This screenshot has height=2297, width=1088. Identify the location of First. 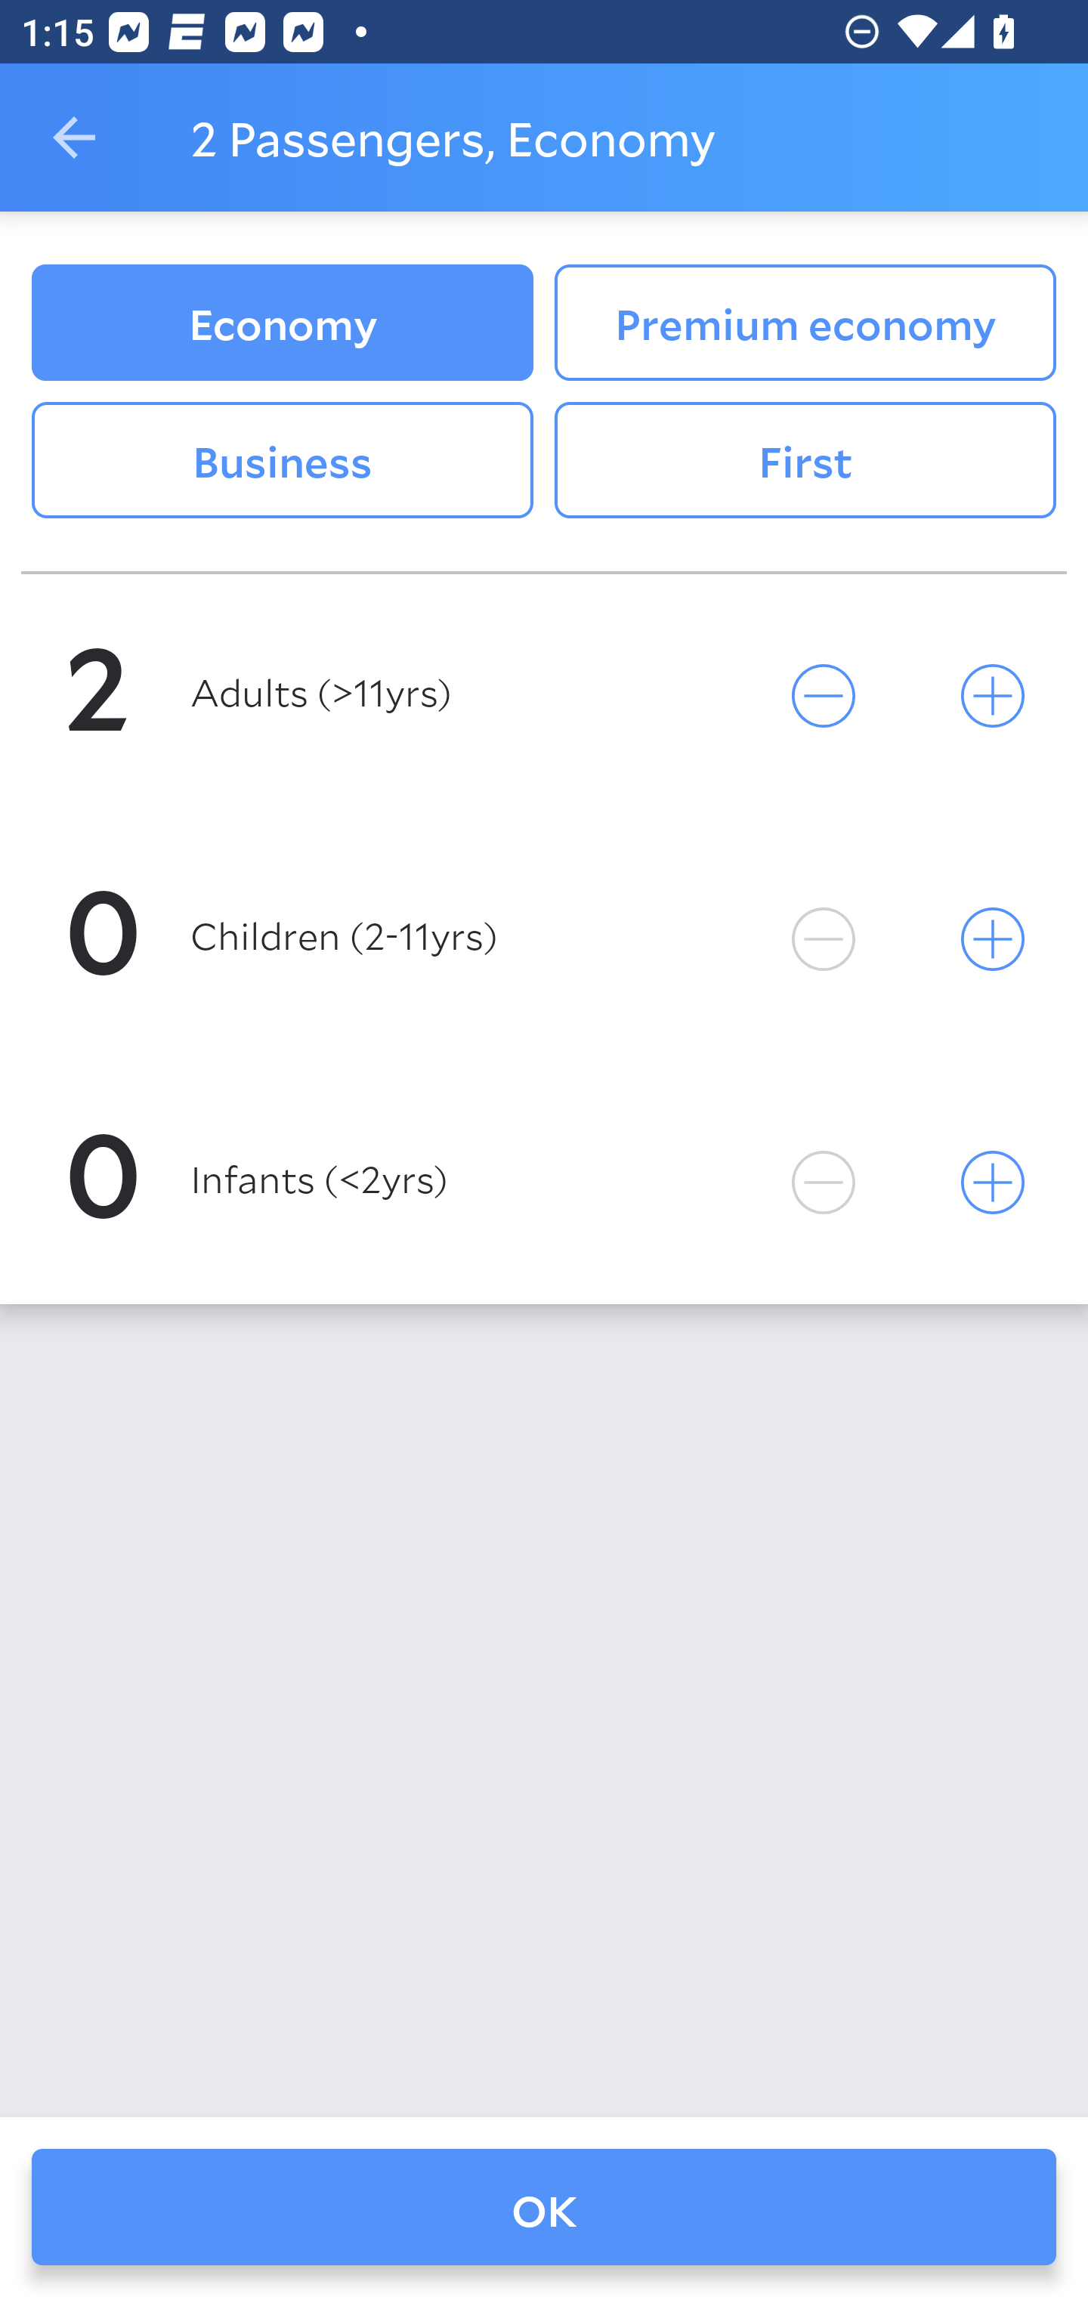
(805, 461).